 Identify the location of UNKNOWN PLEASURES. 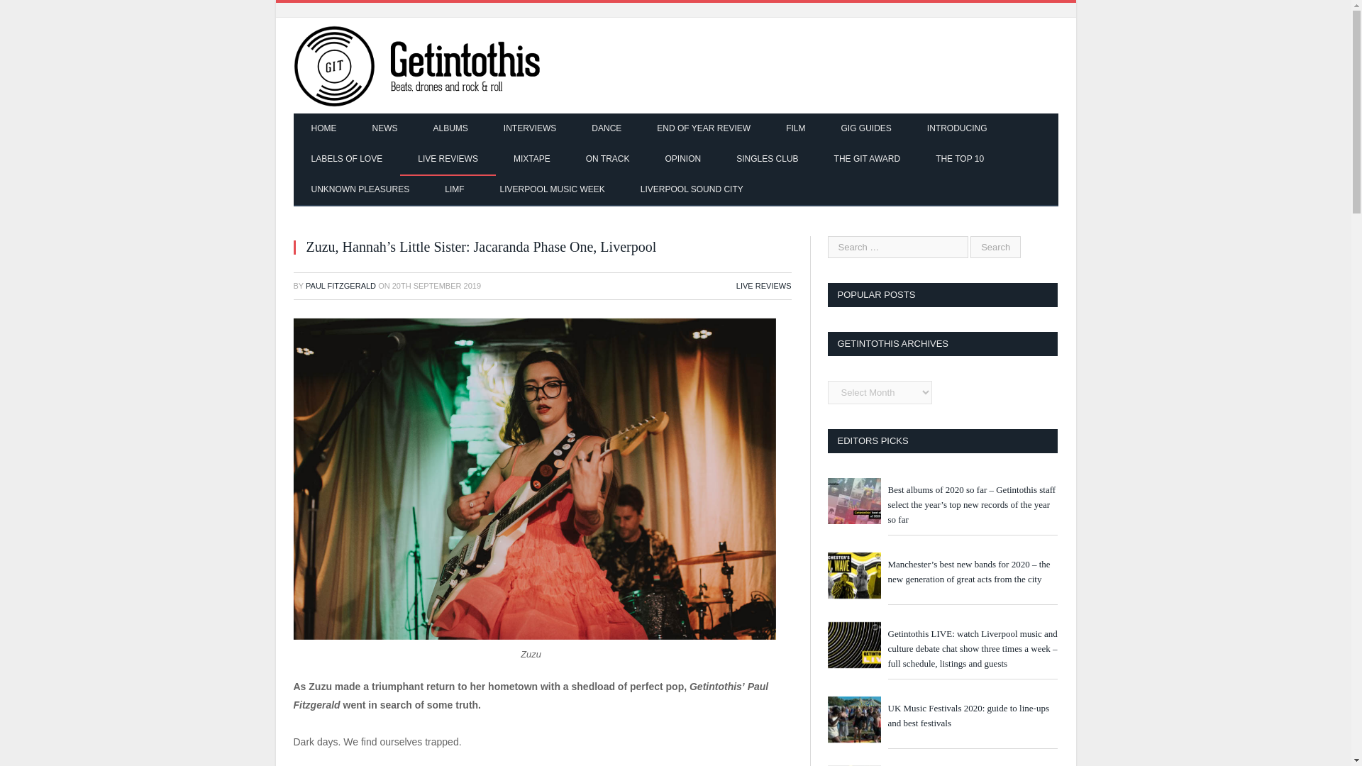
(360, 190).